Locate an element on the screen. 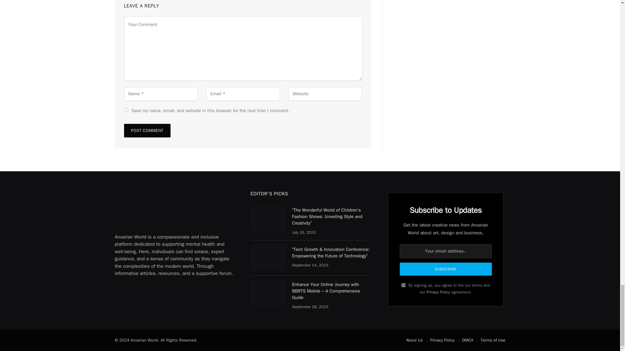 Image resolution: width=625 pixels, height=351 pixels. Subscribe is located at coordinates (446, 269).